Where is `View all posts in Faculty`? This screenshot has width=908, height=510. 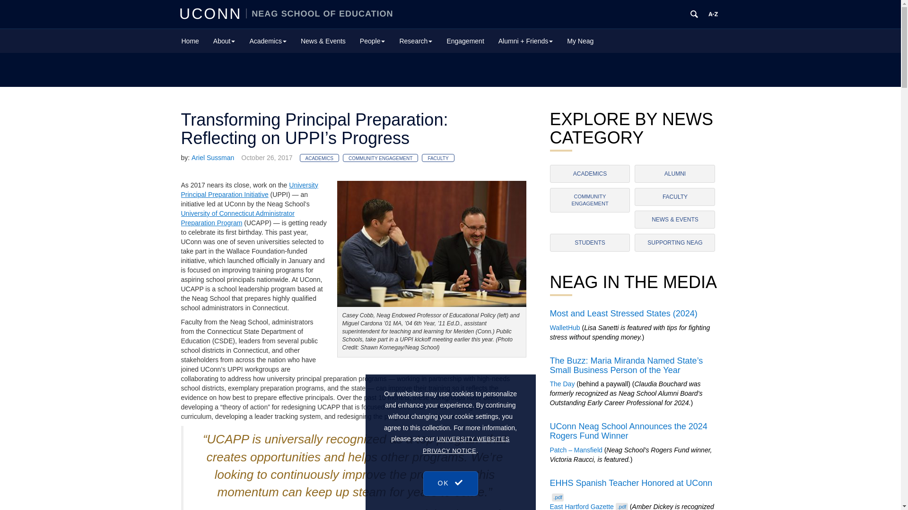 View all posts in Faculty is located at coordinates (438, 158).